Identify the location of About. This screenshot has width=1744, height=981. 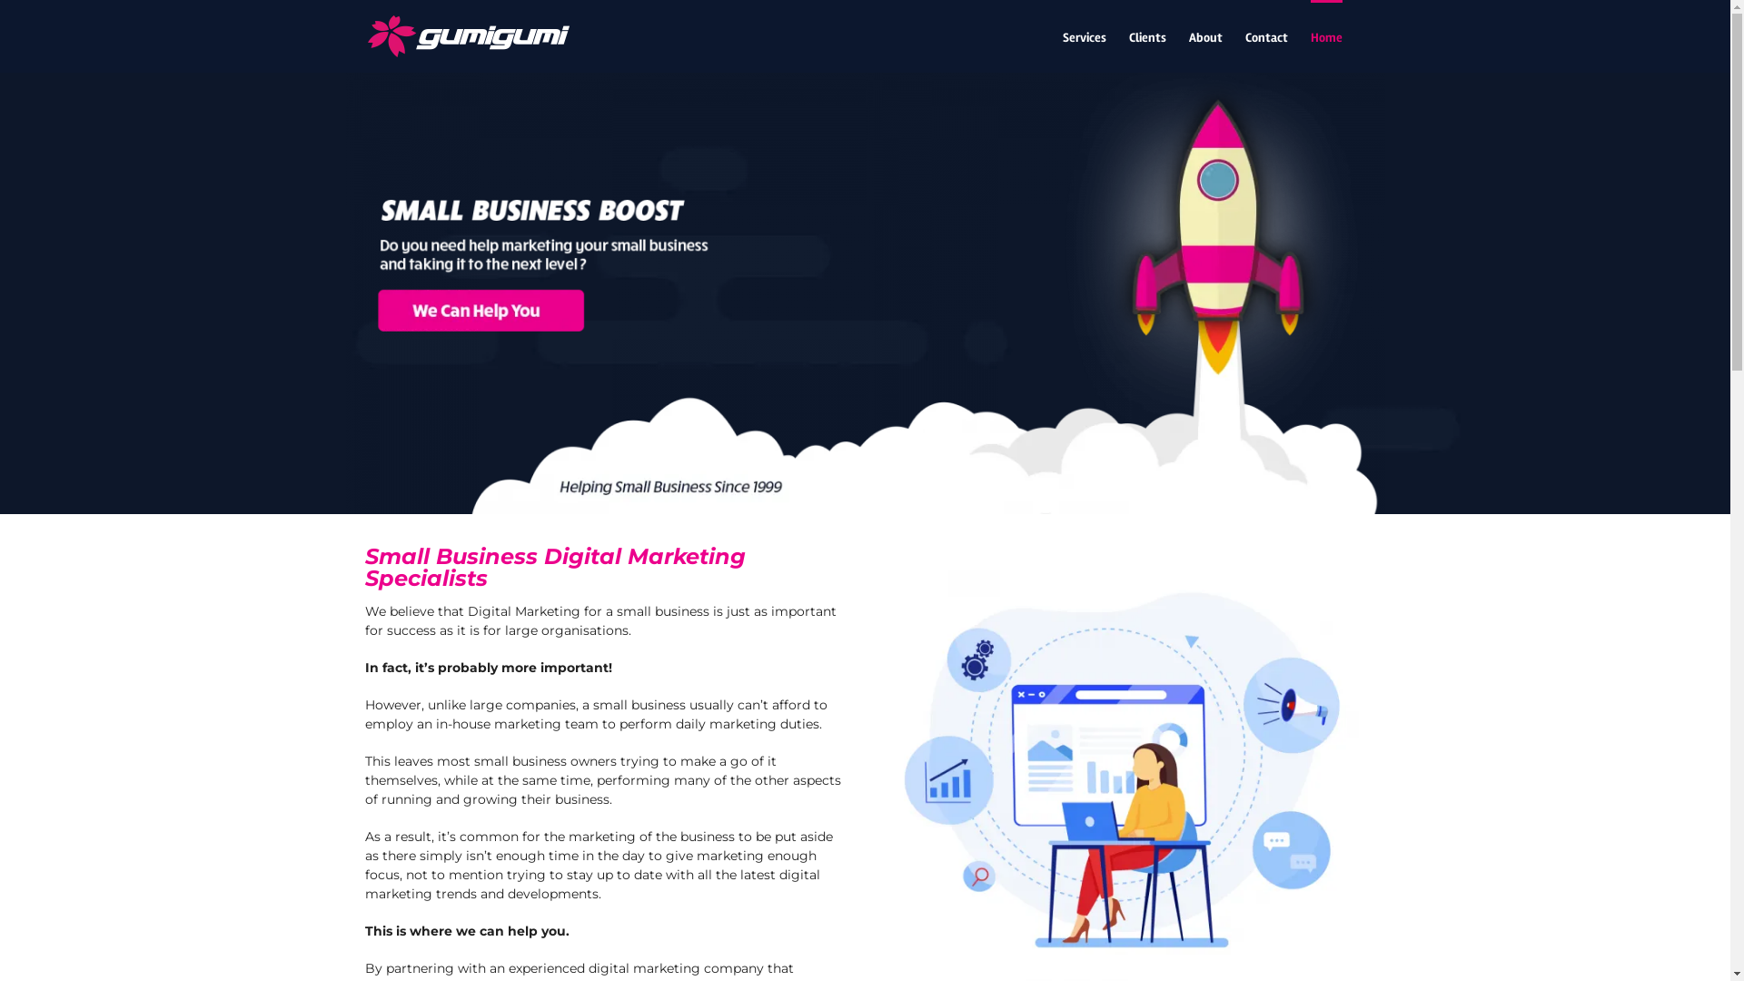
(1204, 36).